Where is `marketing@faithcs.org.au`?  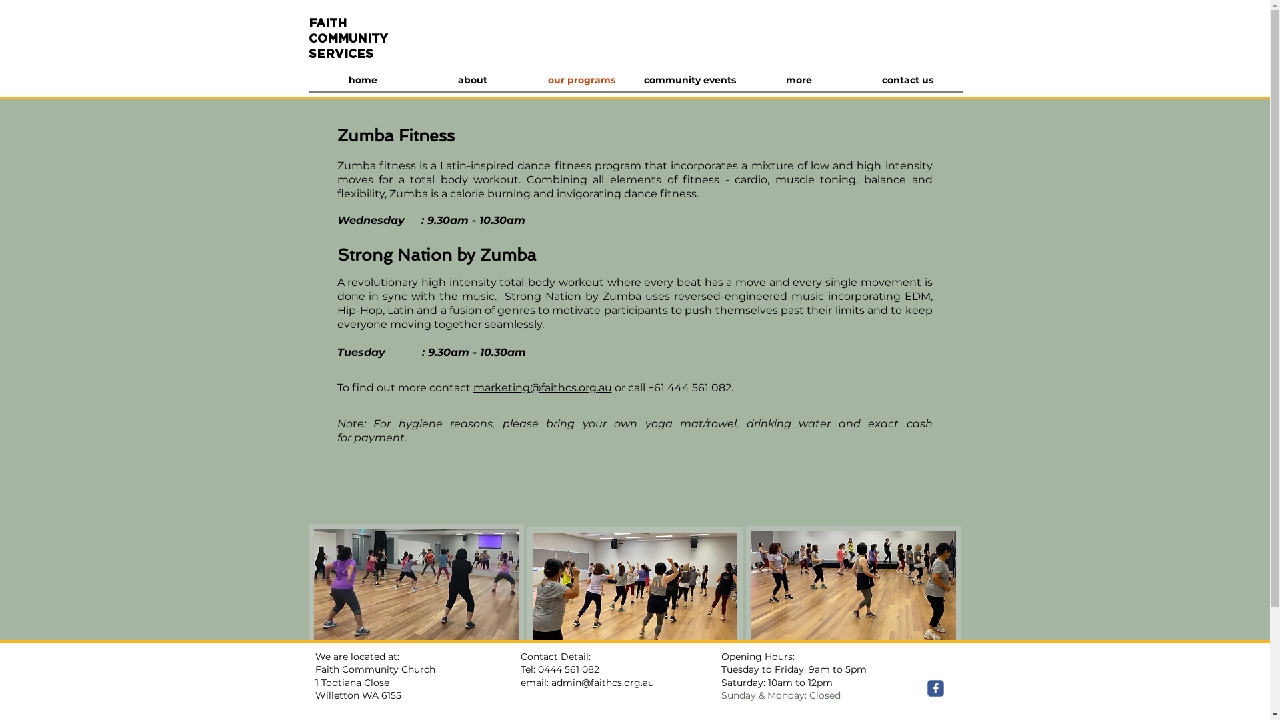 marketing@faithcs.org.au is located at coordinates (543, 388).